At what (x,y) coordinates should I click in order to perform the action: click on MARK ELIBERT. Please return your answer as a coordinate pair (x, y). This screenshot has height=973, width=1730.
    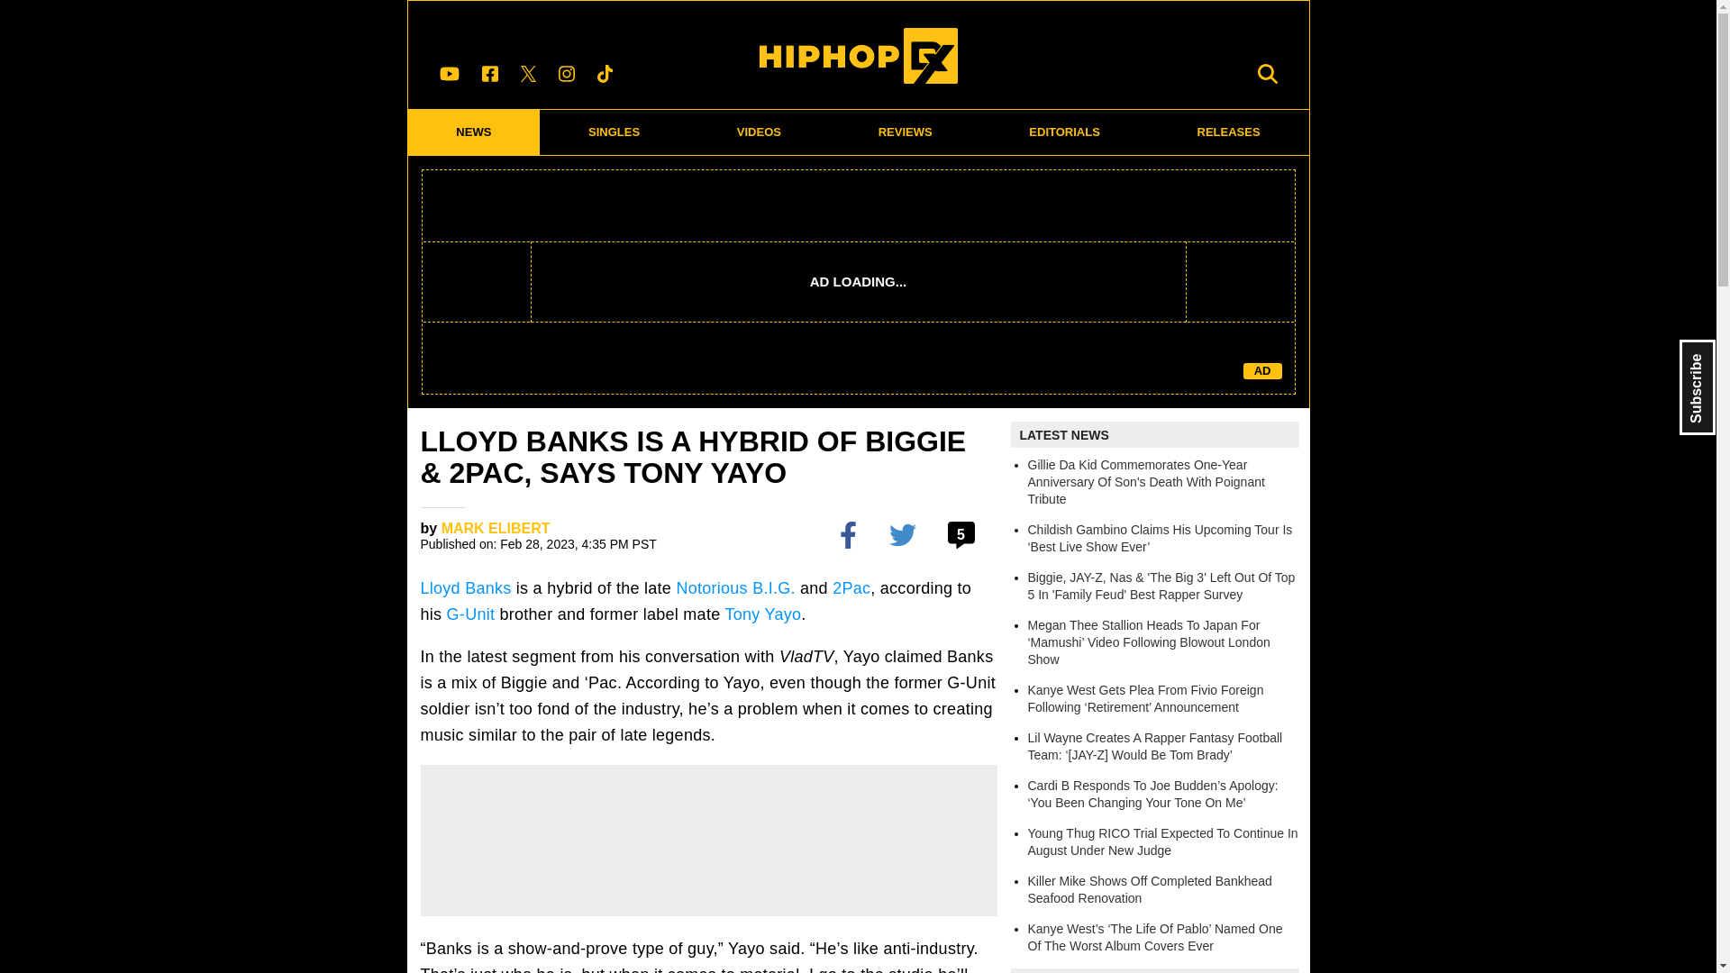
    Looking at the image, I should click on (496, 528).